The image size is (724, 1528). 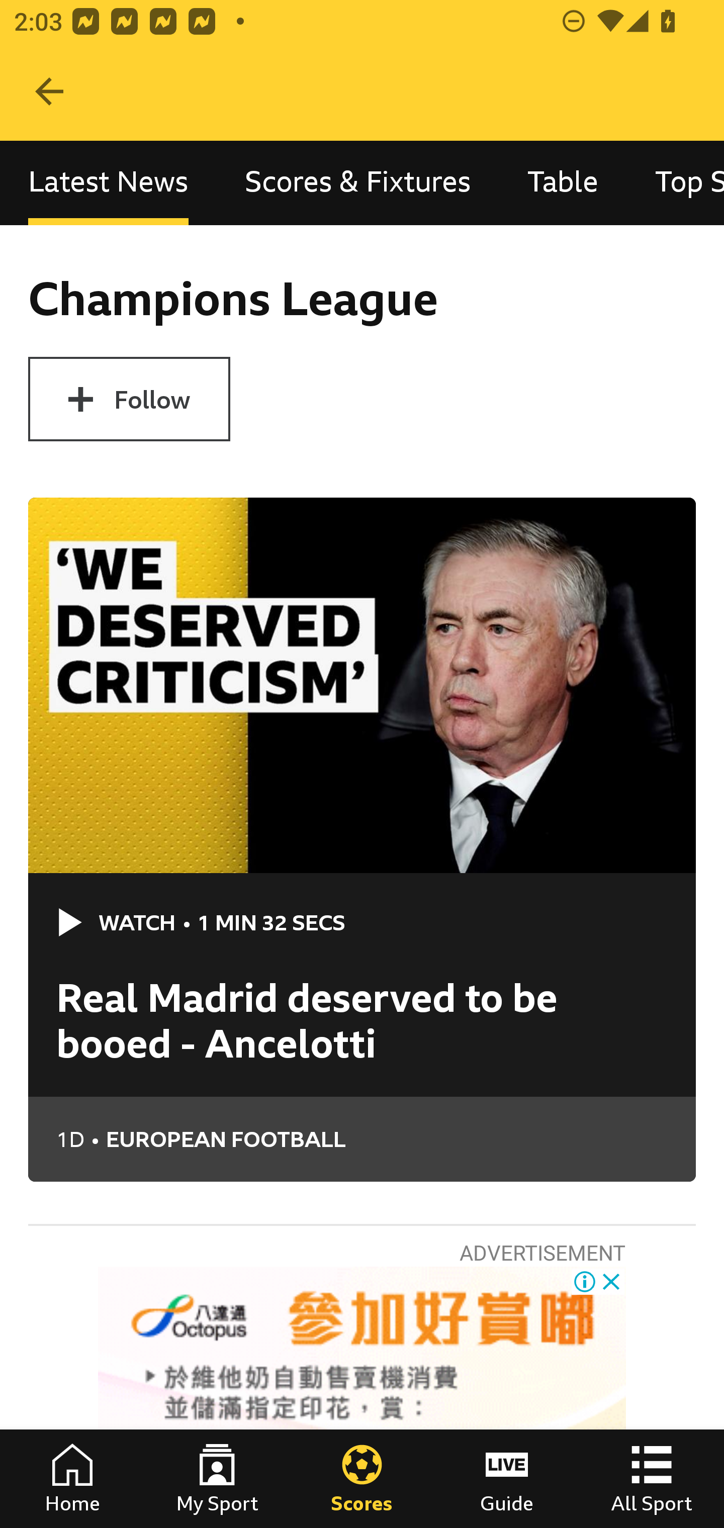 I want to click on All Sport, so click(x=652, y=1479).